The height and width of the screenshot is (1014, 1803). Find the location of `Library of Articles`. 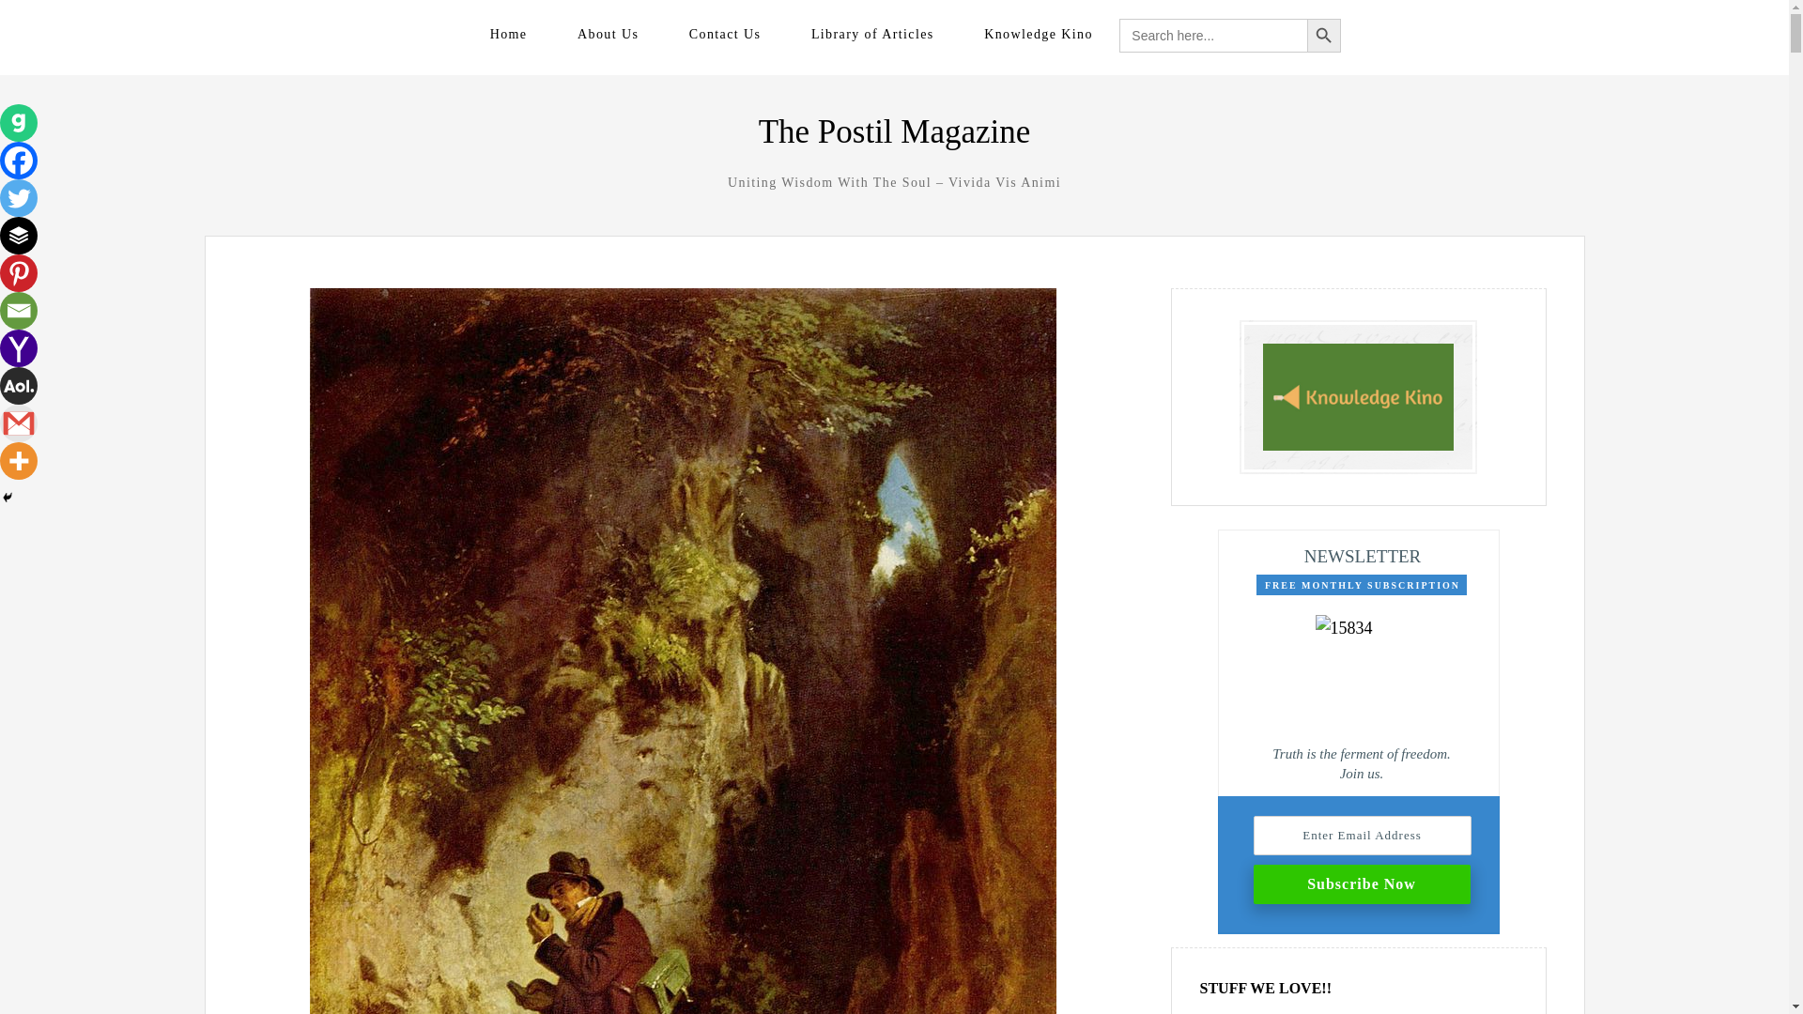

Library of Articles is located at coordinates (872, 34).